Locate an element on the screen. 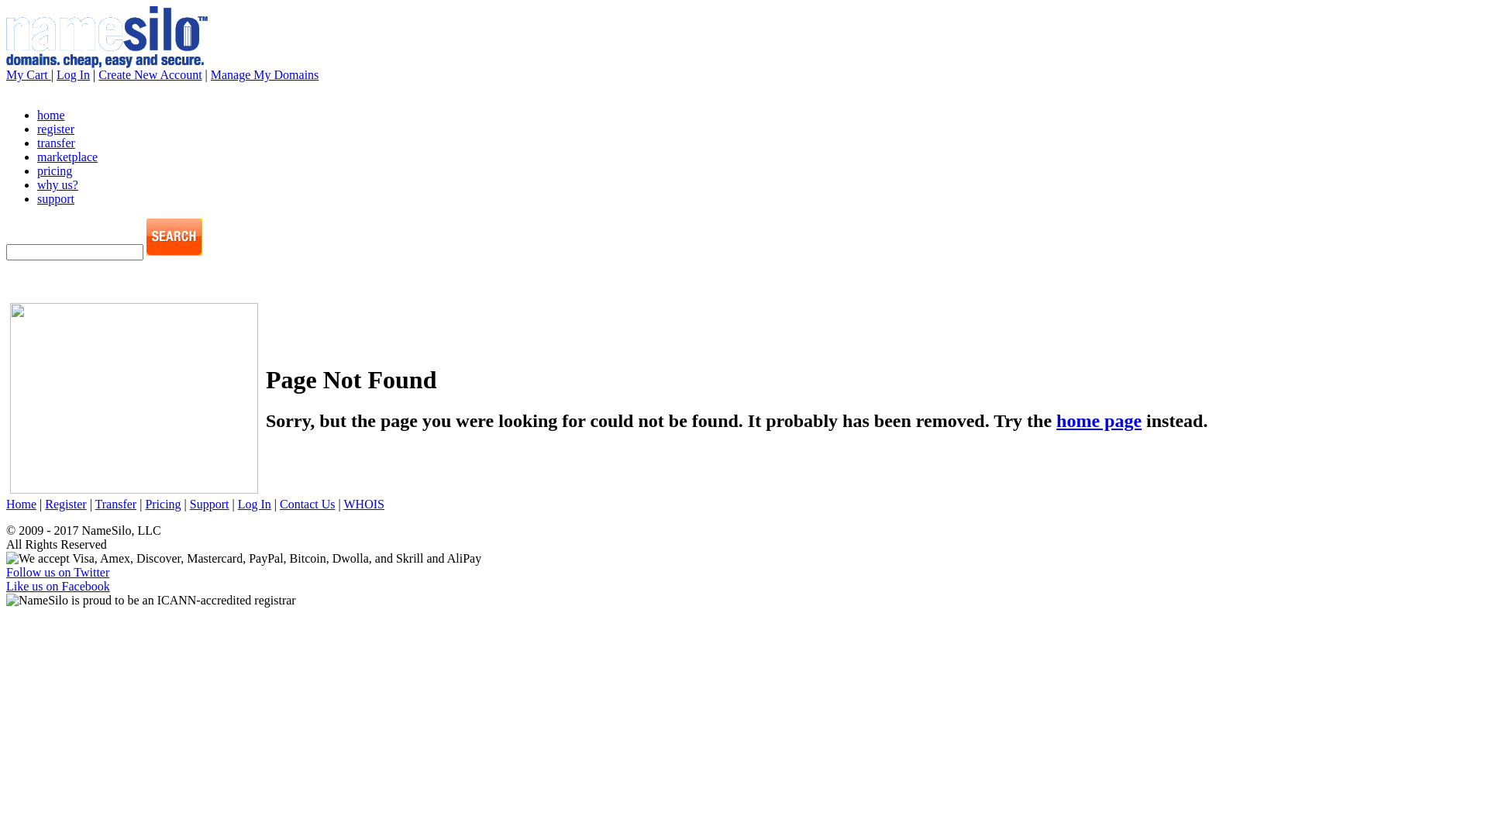 The height and width of the screenshot is (837, 1488). Support is located at coordinates (209, 504).